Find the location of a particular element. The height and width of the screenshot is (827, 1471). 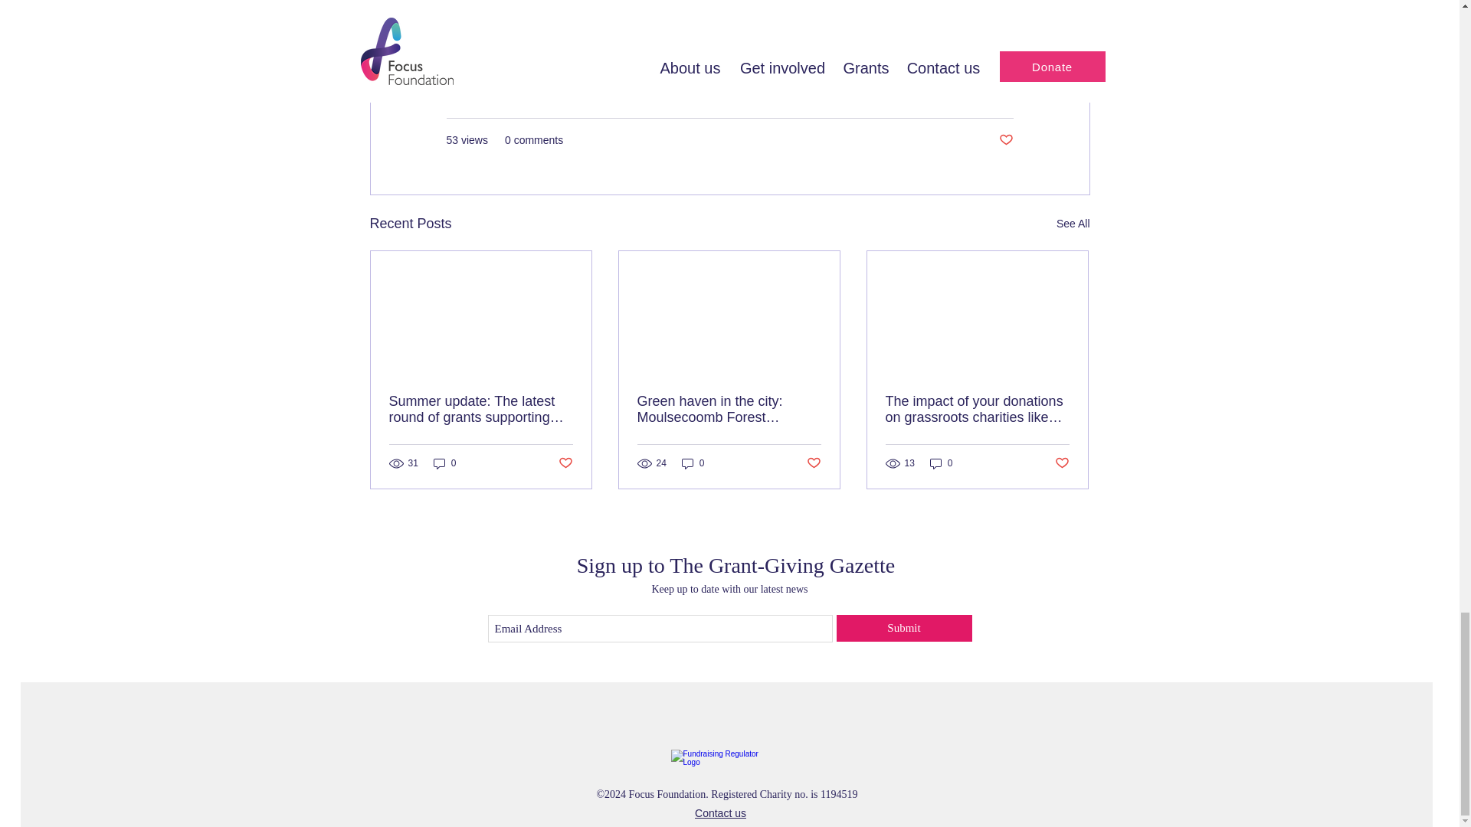

Charity grant is located at coordinates (567, 37).